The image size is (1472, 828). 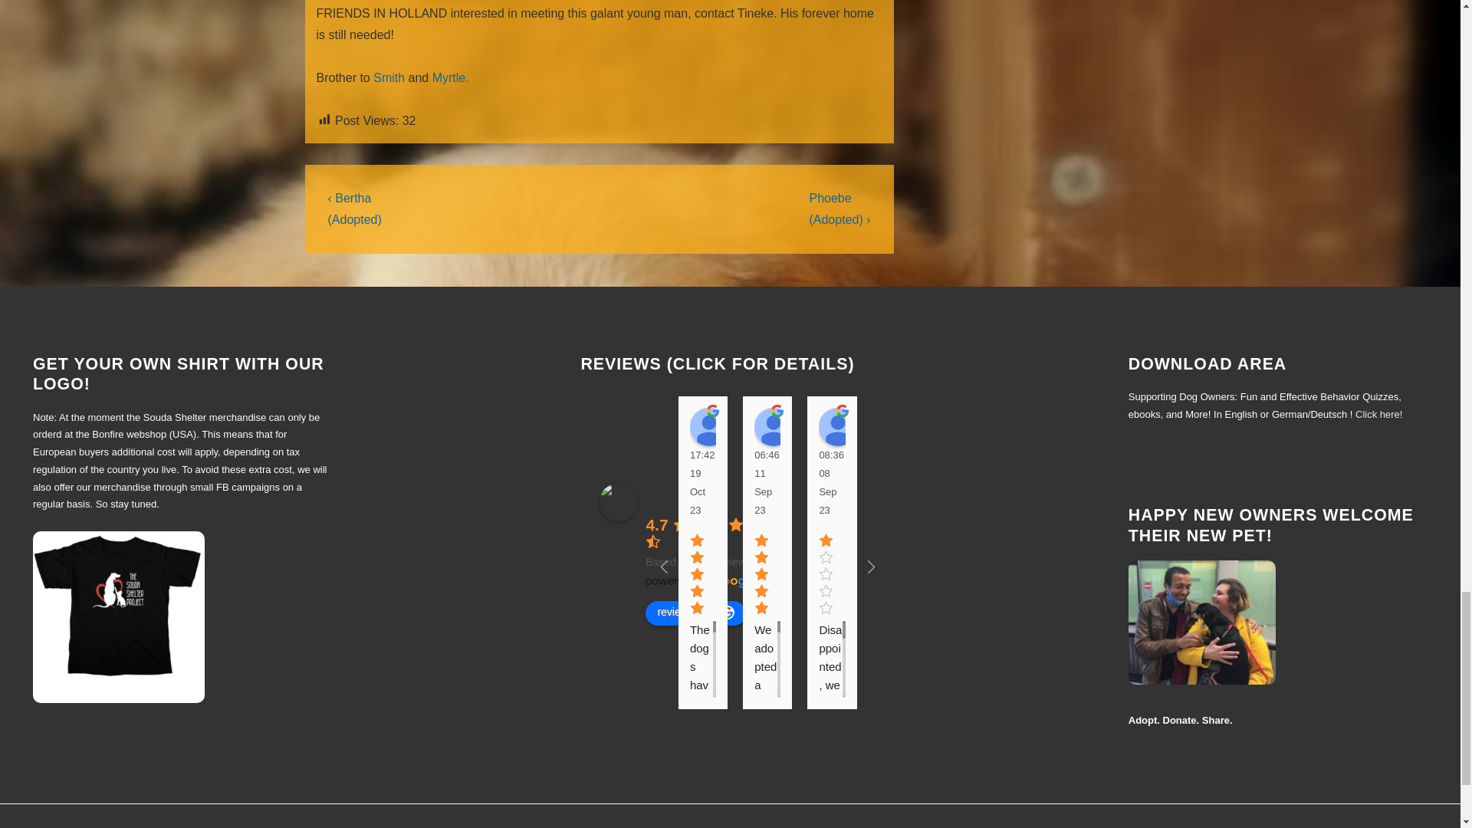 I want to click on powered by Google, so click(x=701, y=581).